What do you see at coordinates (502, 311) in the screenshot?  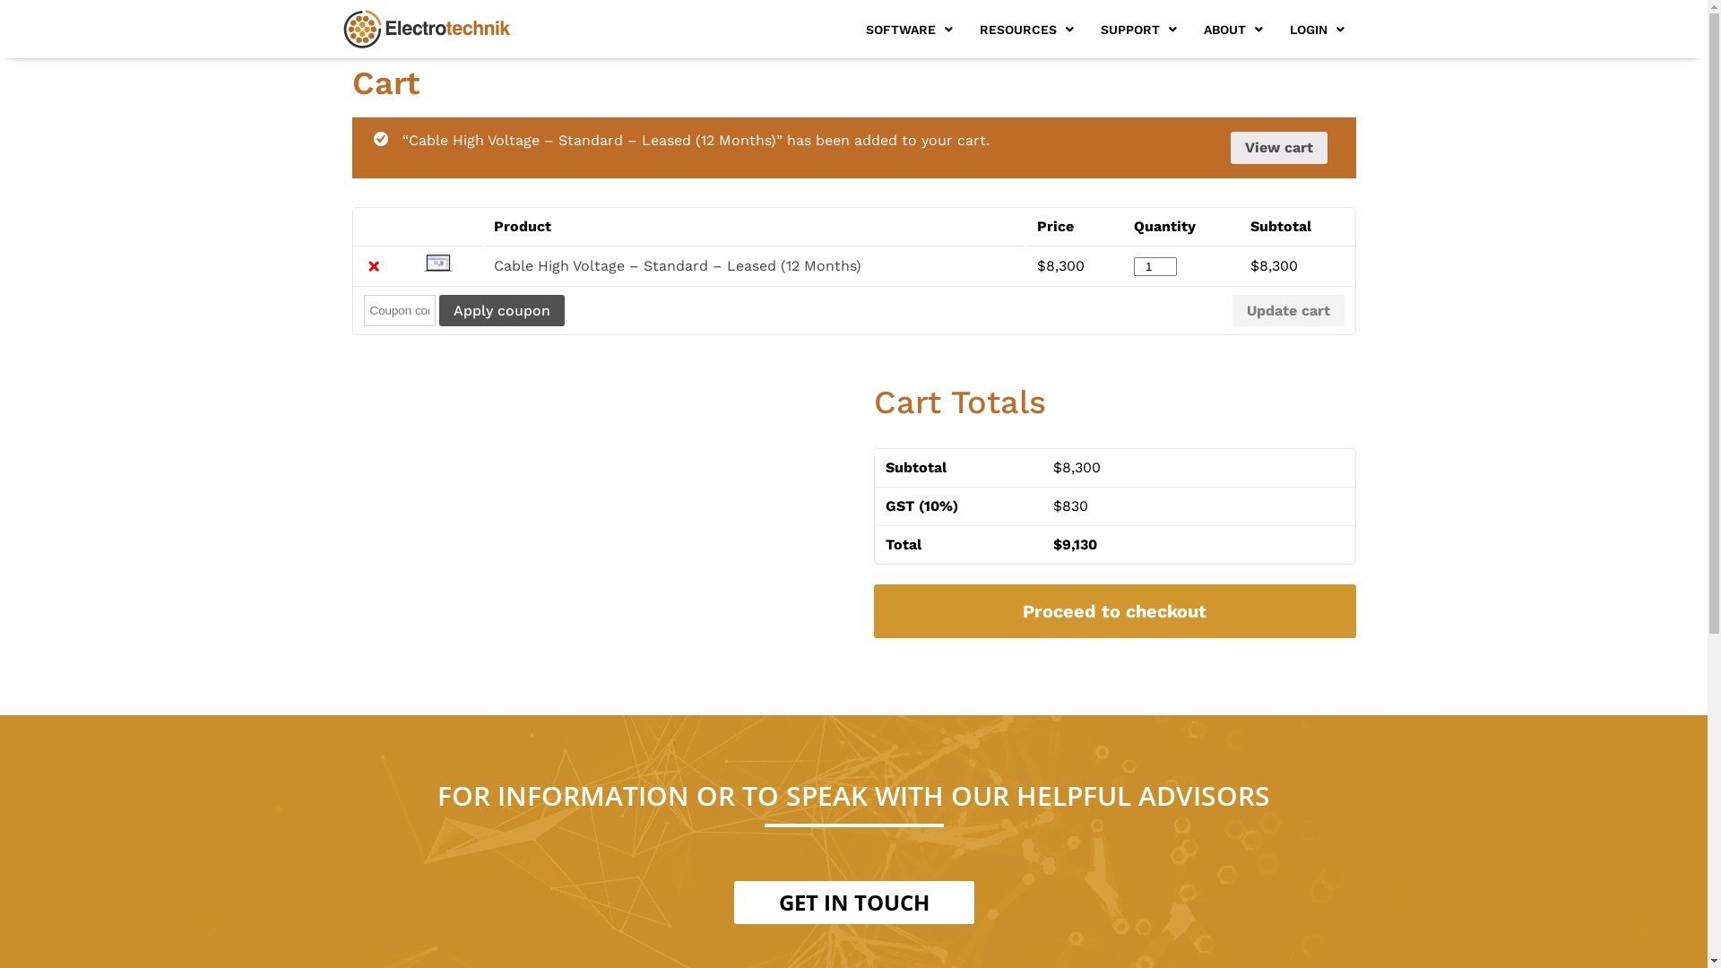 I see `Apply coupon` at bounding box center [502, 311].